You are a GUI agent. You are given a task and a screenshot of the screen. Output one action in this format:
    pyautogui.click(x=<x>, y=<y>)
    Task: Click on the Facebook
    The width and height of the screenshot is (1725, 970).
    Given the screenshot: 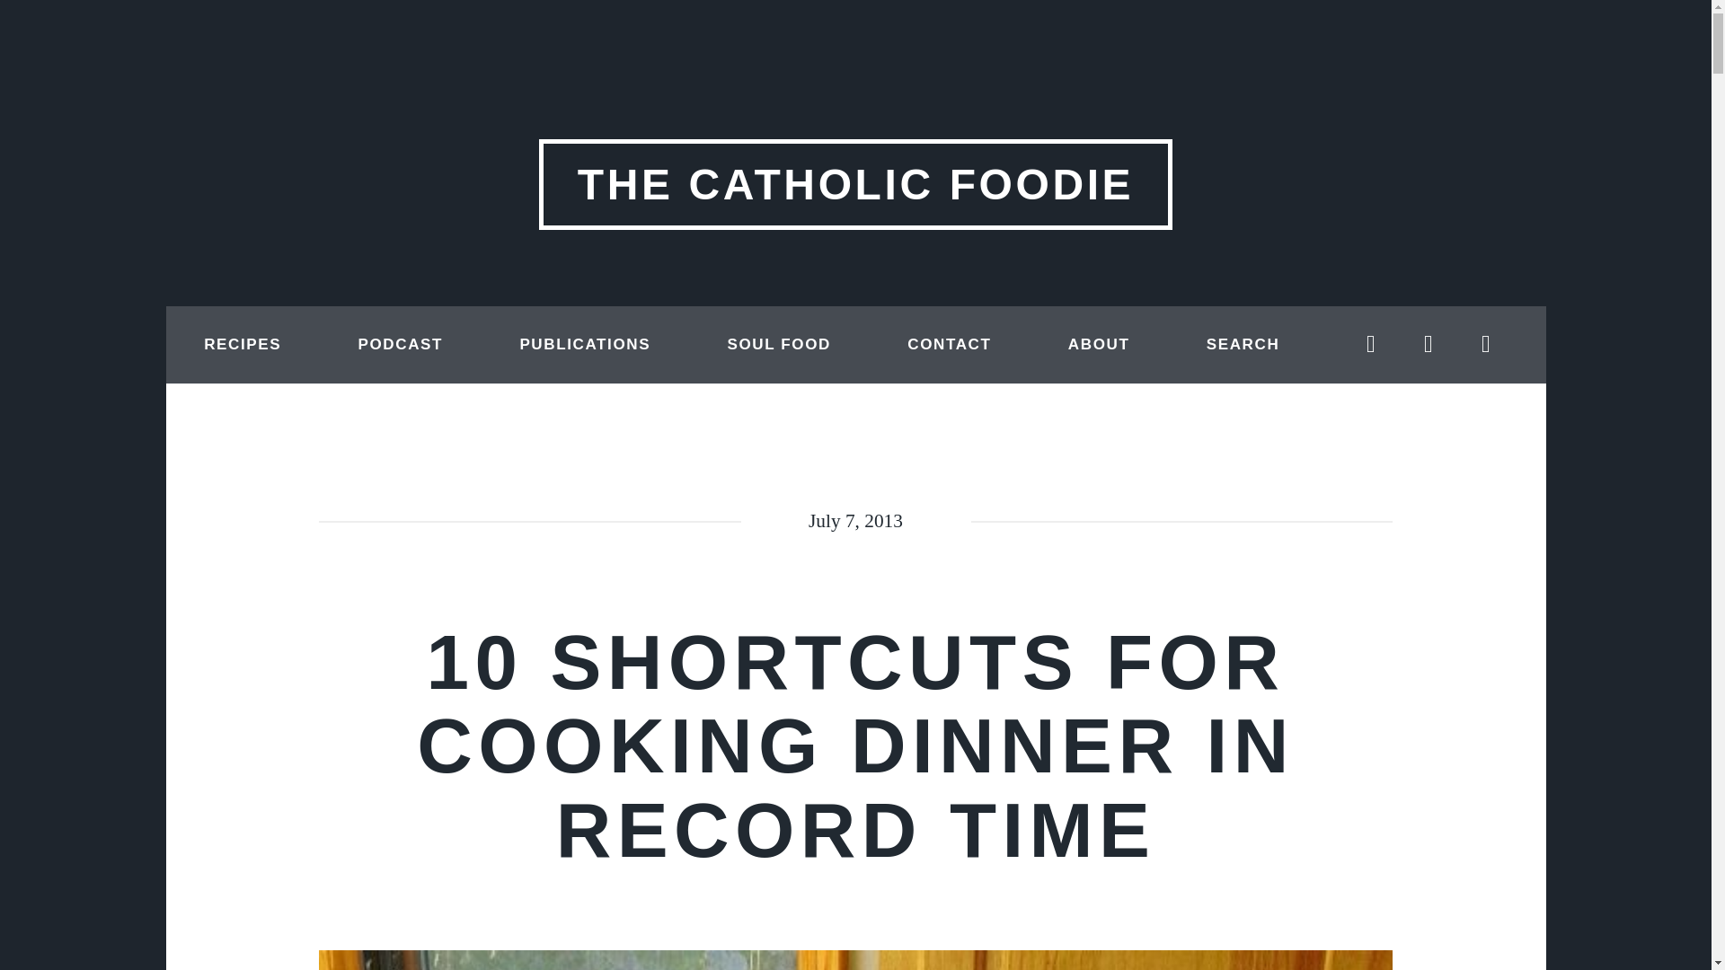 What is the action you would take?
    pyautogui.click(x=1429, y=345)
    